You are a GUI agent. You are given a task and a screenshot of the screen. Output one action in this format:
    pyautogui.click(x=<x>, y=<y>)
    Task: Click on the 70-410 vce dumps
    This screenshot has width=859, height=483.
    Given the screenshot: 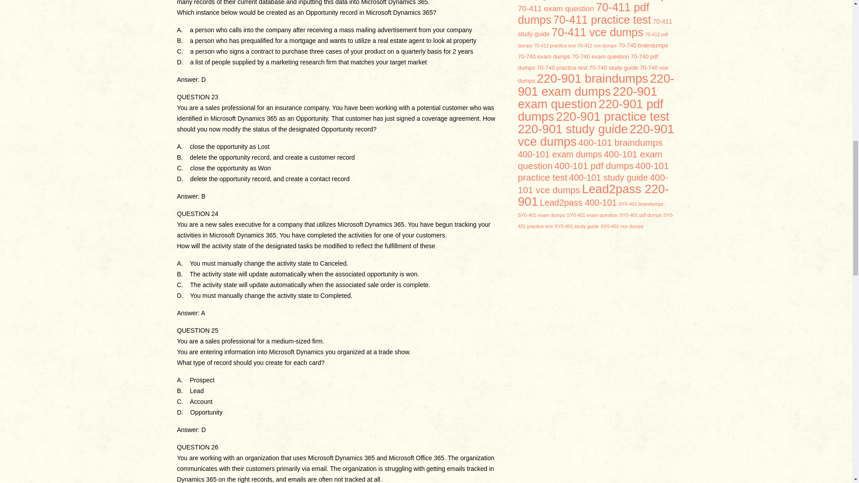 What is the action you would take?
    pyautogui.click(x=620, y=1)
    